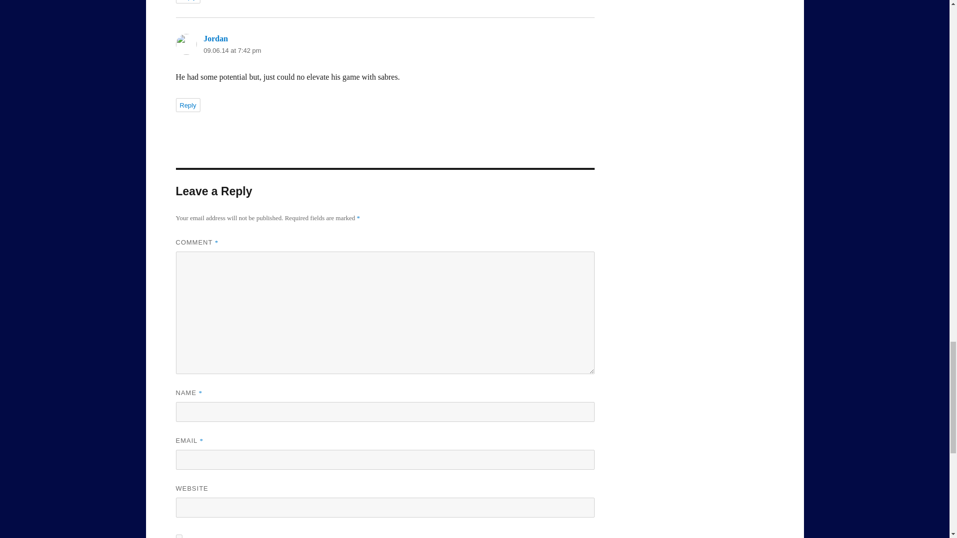  What do you see at coordinates (215, 39) in the screenshot?
I see `Jordan` at bounding box center [215, 39].